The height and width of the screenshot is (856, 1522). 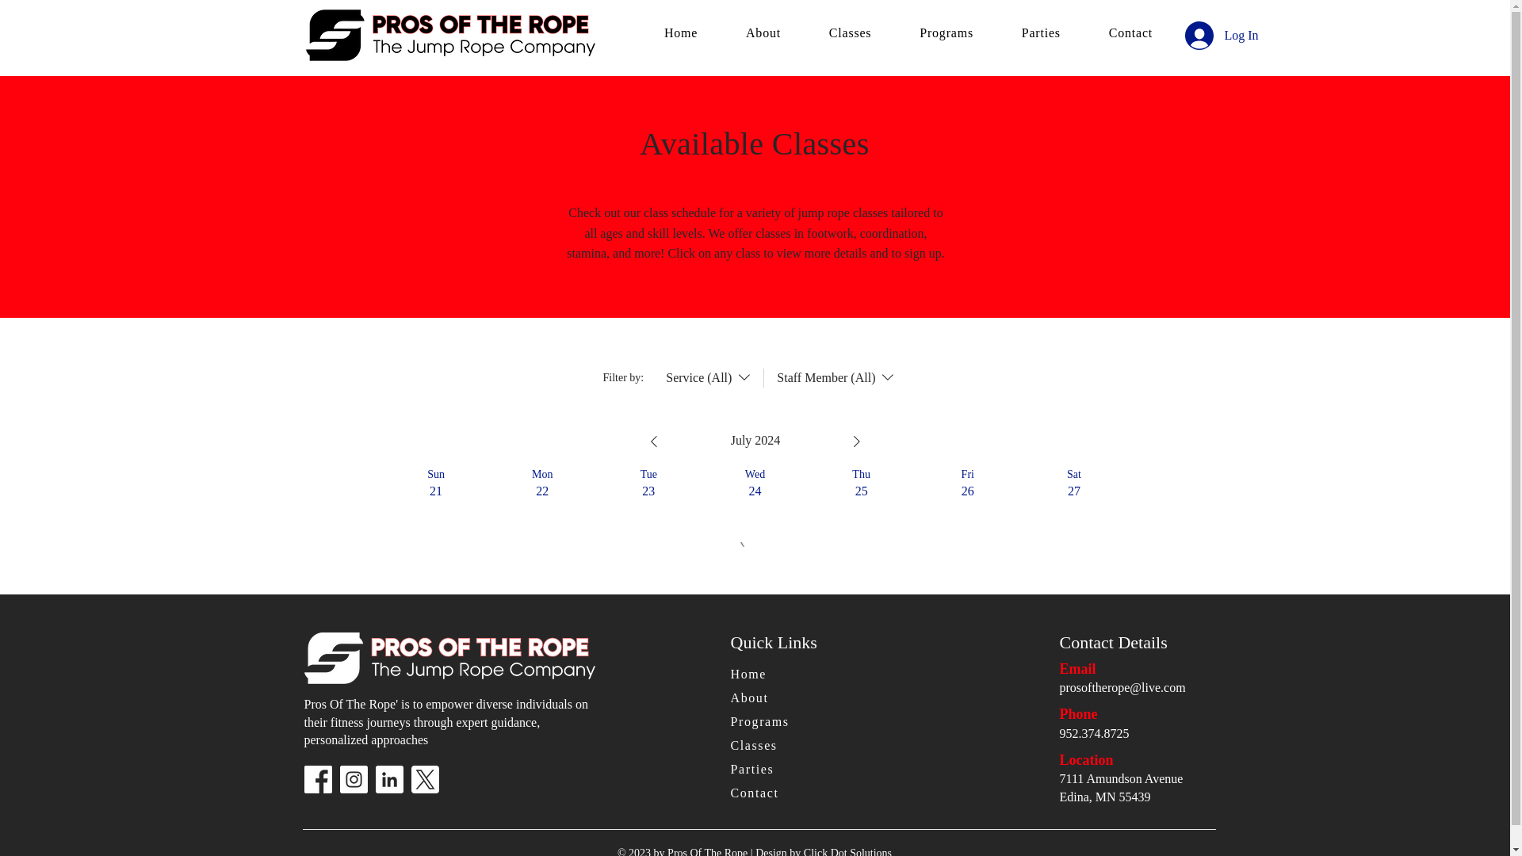 What do you see at coordinates (946, 32) in the screenshot?
I see `Programs` at bounding box center [946, 32].